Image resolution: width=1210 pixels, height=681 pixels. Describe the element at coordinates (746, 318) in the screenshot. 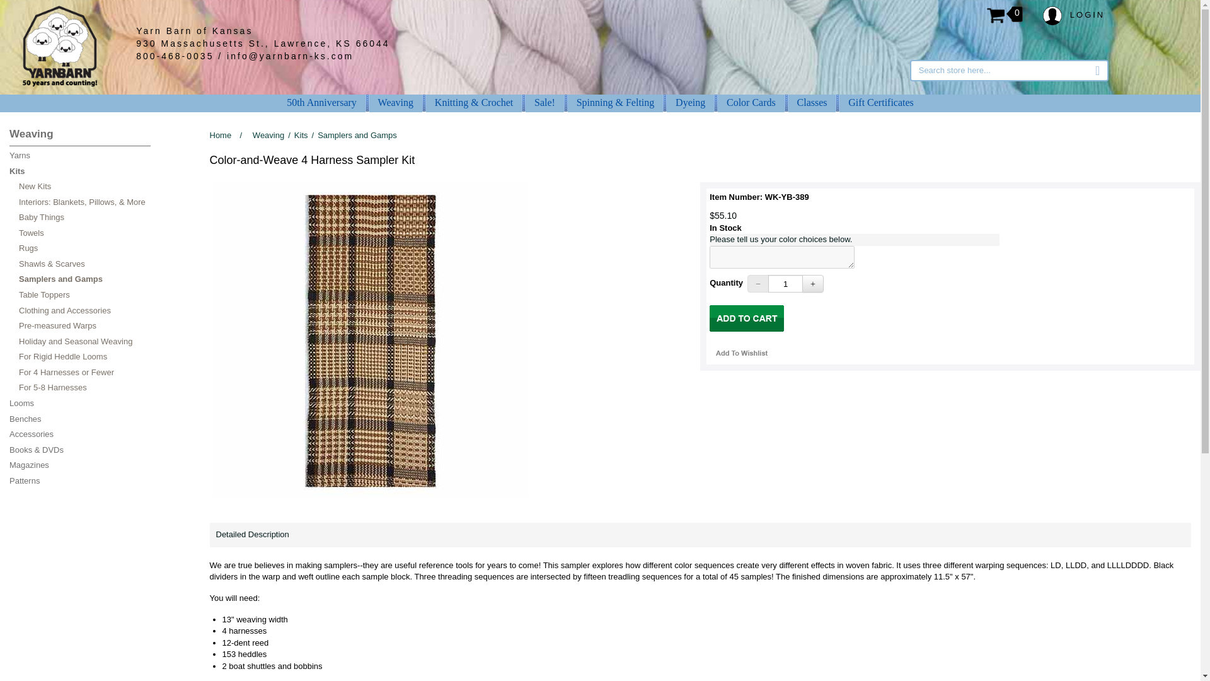

I see `cart` at that location.